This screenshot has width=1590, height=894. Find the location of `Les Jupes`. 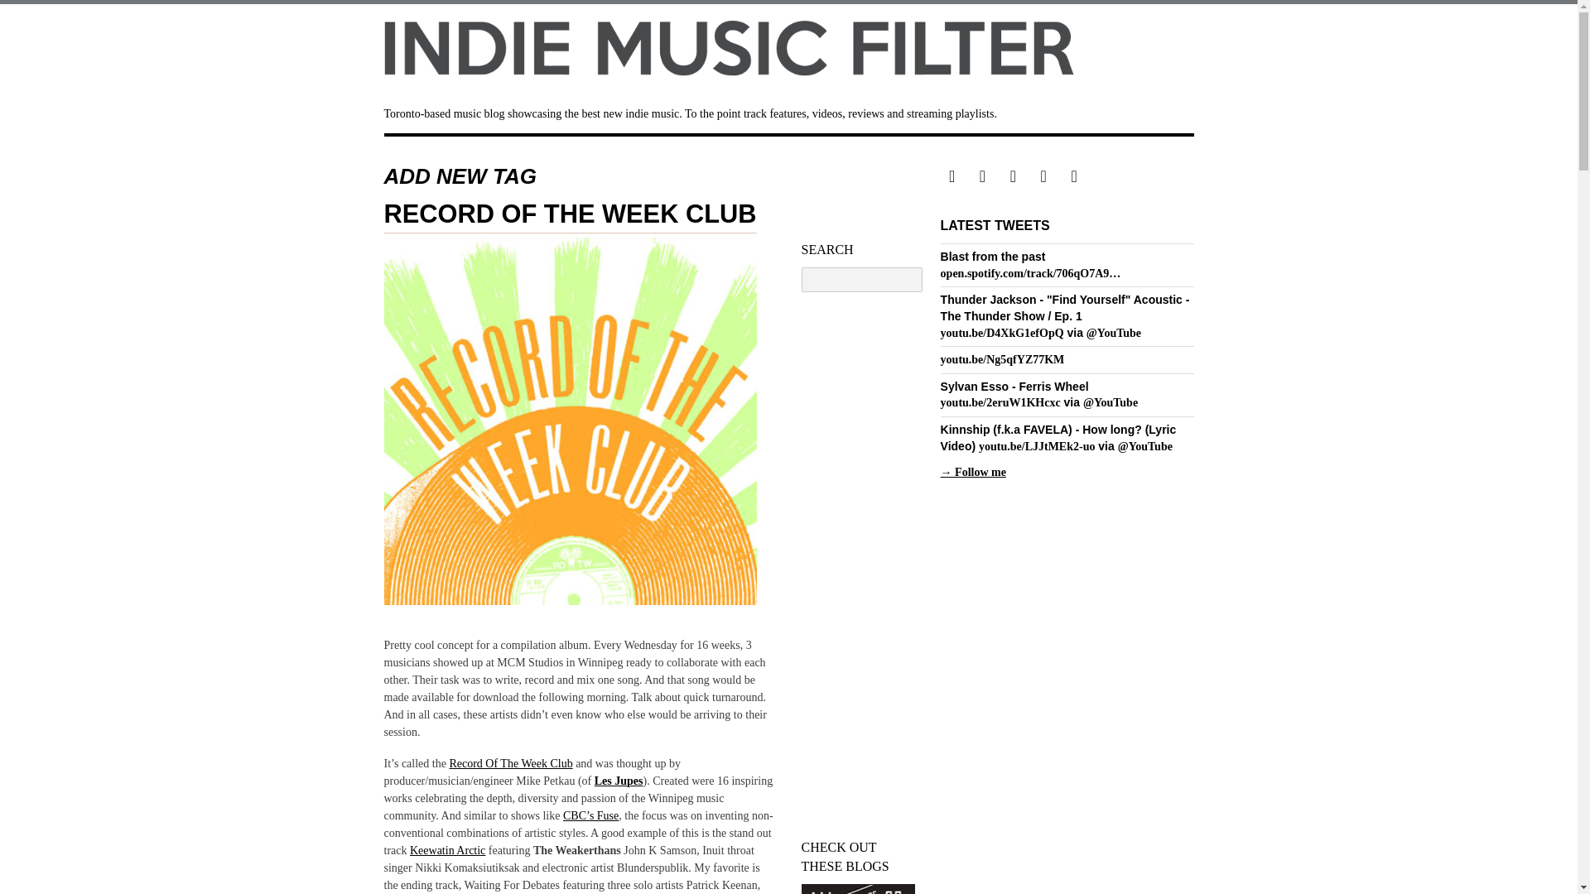

Les Jupes is located at coordinates (619, 781).